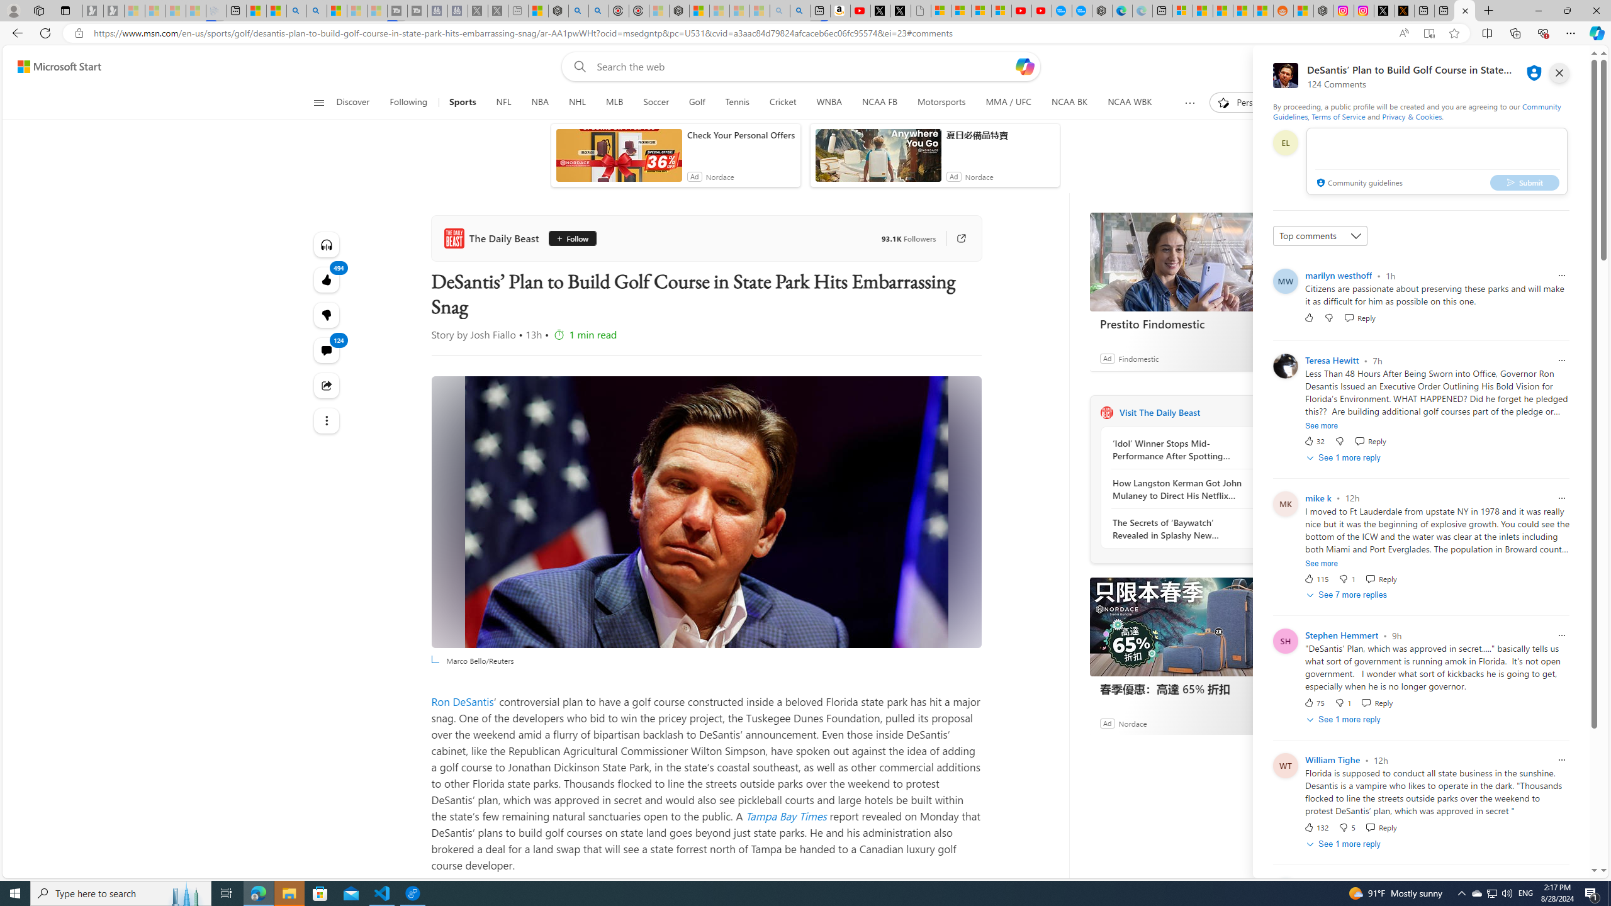  Describe the element at coordinates (1547, 67) in the screenshot. I see `Notifications` at that location.